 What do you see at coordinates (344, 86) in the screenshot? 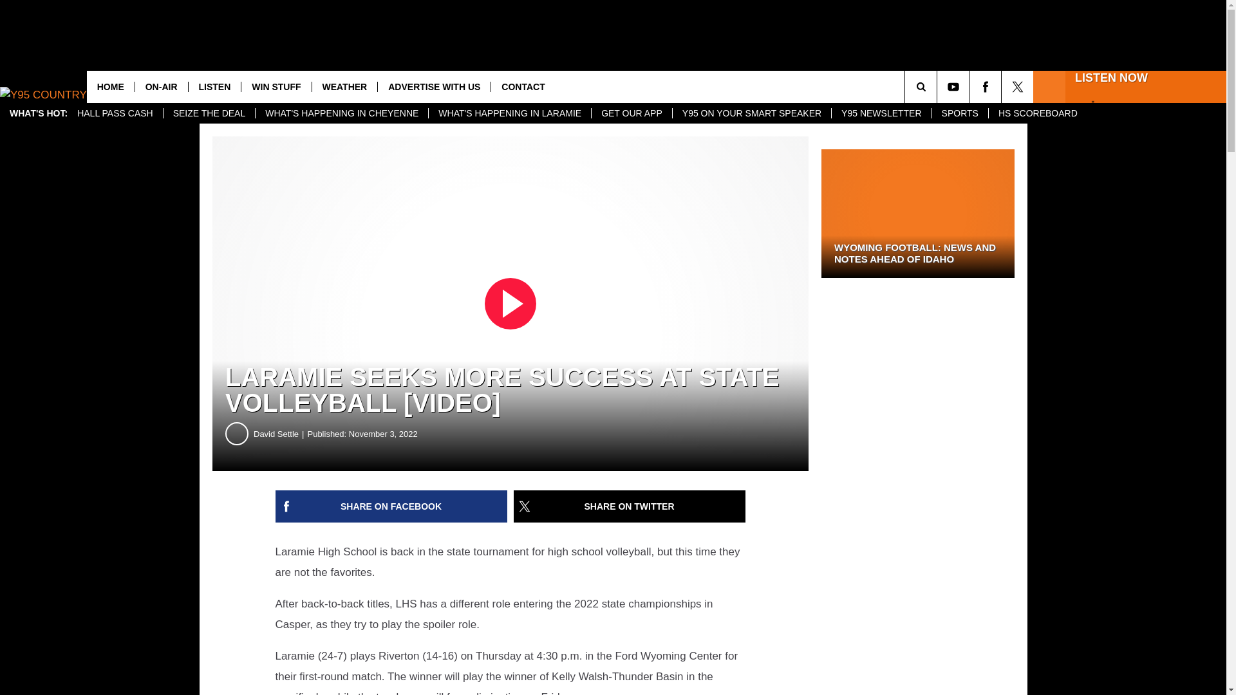
I see `WEATHER` at bounding box center [344, 86].